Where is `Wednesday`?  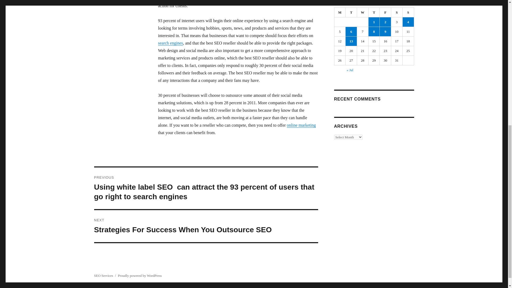 Wednesday is located at coordinates (363, 12).